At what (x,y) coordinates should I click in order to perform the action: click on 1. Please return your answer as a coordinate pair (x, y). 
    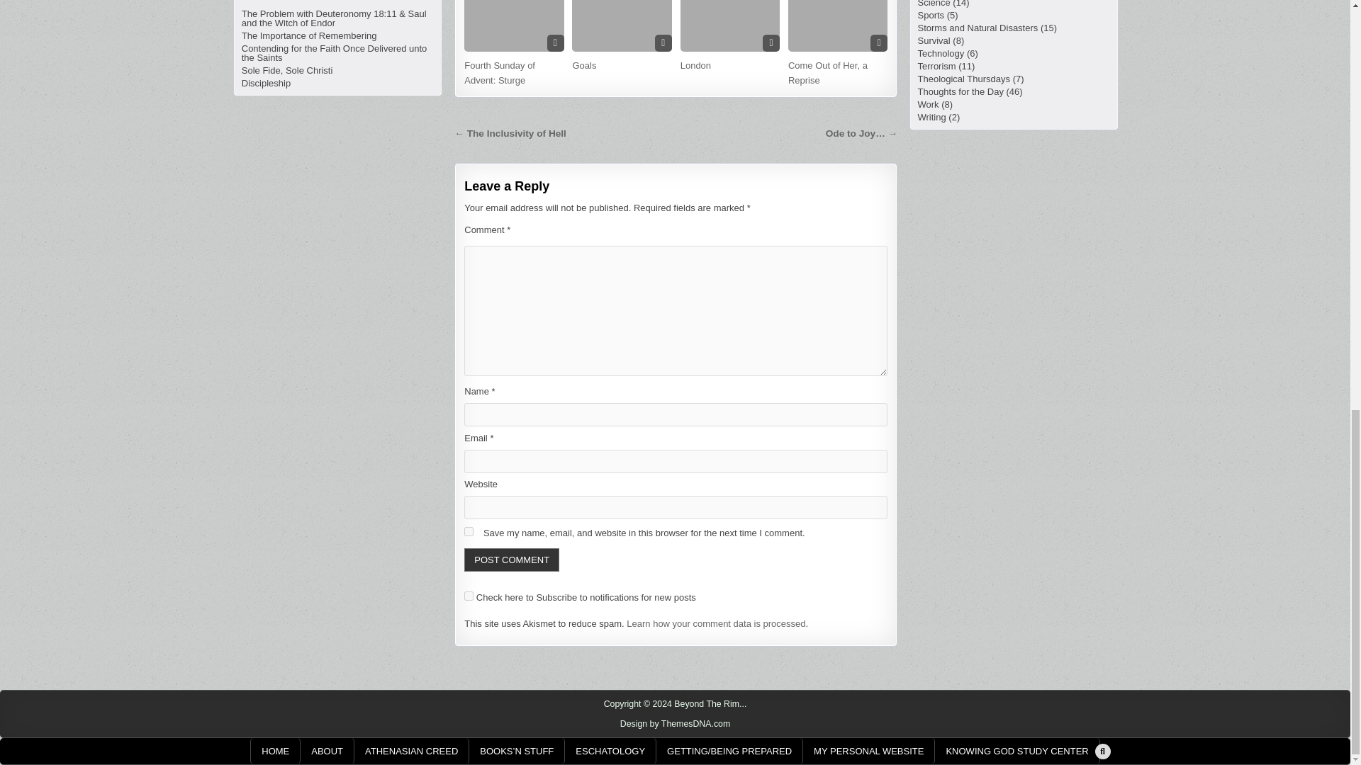
    Looking at the image, I should click on (469, 595).